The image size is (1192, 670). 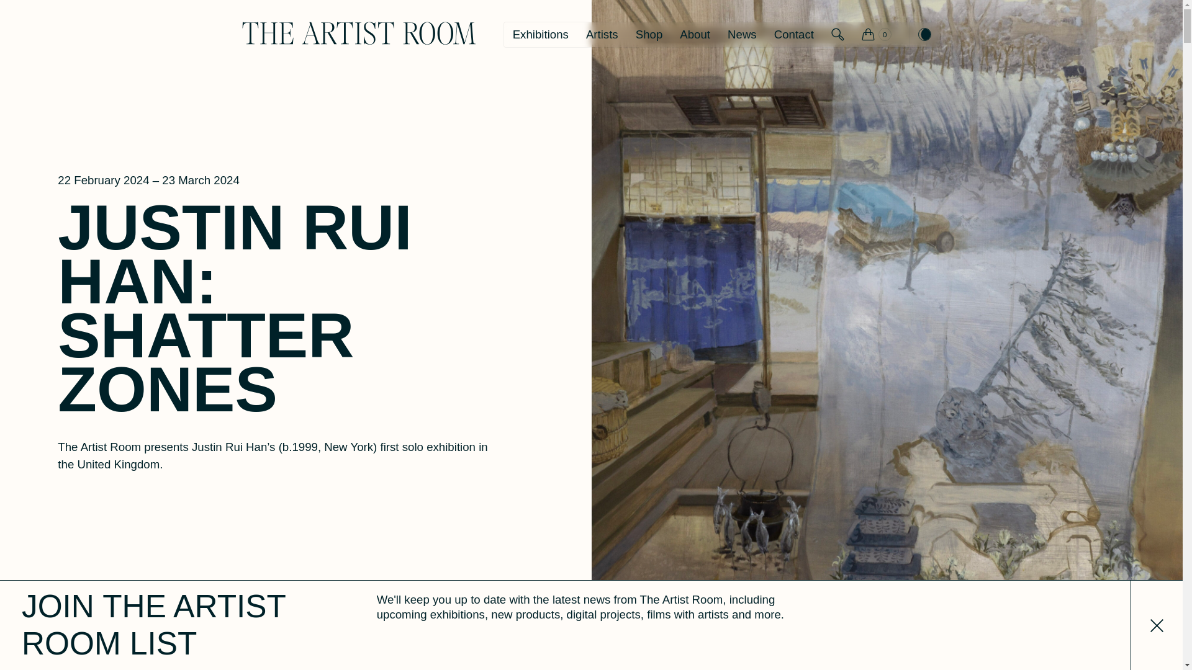 I want to click on About, so click(x=694, y=34).